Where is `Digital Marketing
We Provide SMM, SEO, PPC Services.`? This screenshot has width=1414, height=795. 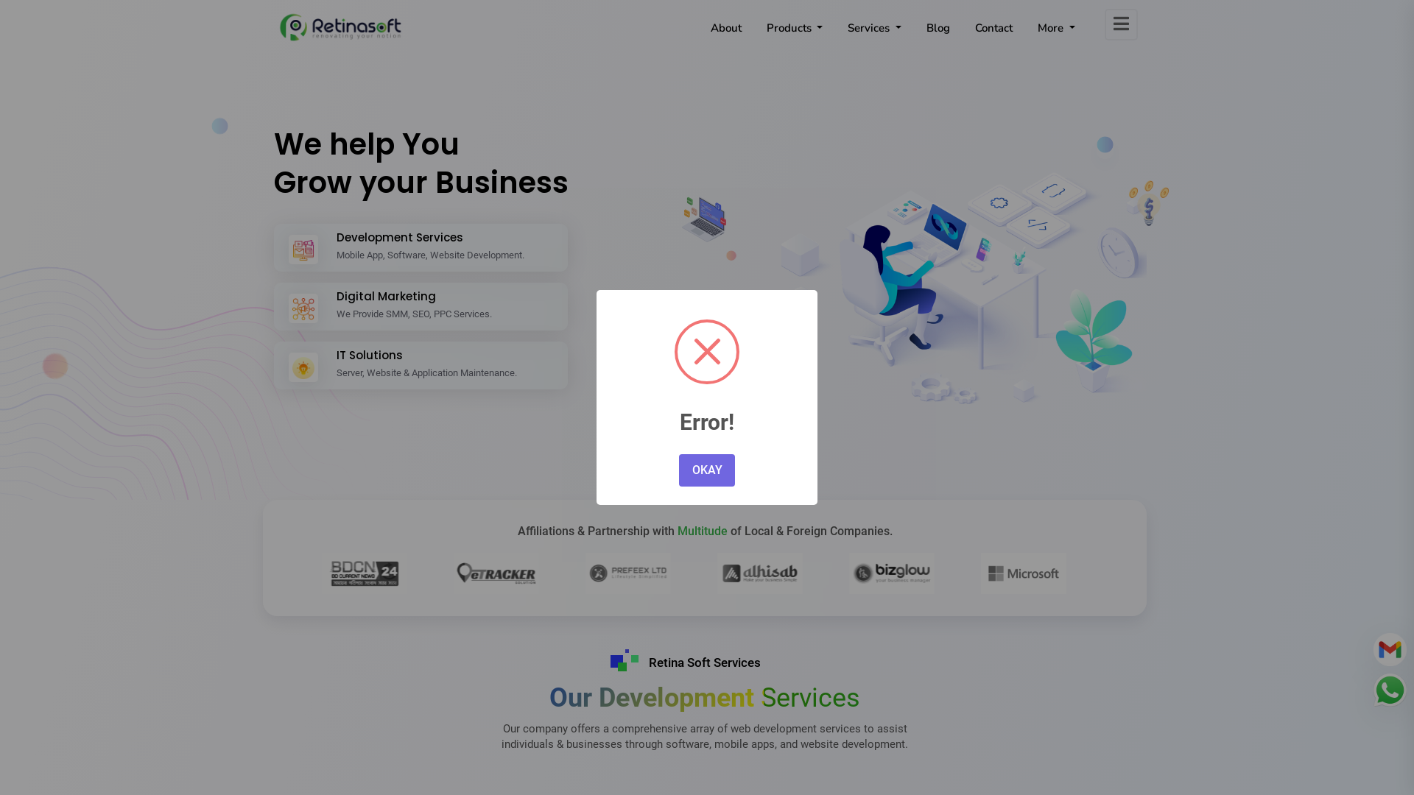 Digital Marketing
We Provide SMM, SEO, PPC Services. is located at coordinates (484, 306).